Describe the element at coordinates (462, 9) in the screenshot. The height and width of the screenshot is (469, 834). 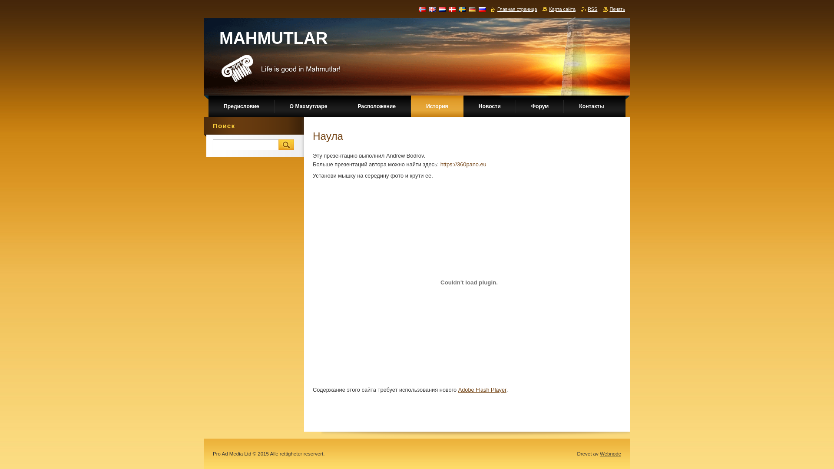
I see `Svenska` at that location.